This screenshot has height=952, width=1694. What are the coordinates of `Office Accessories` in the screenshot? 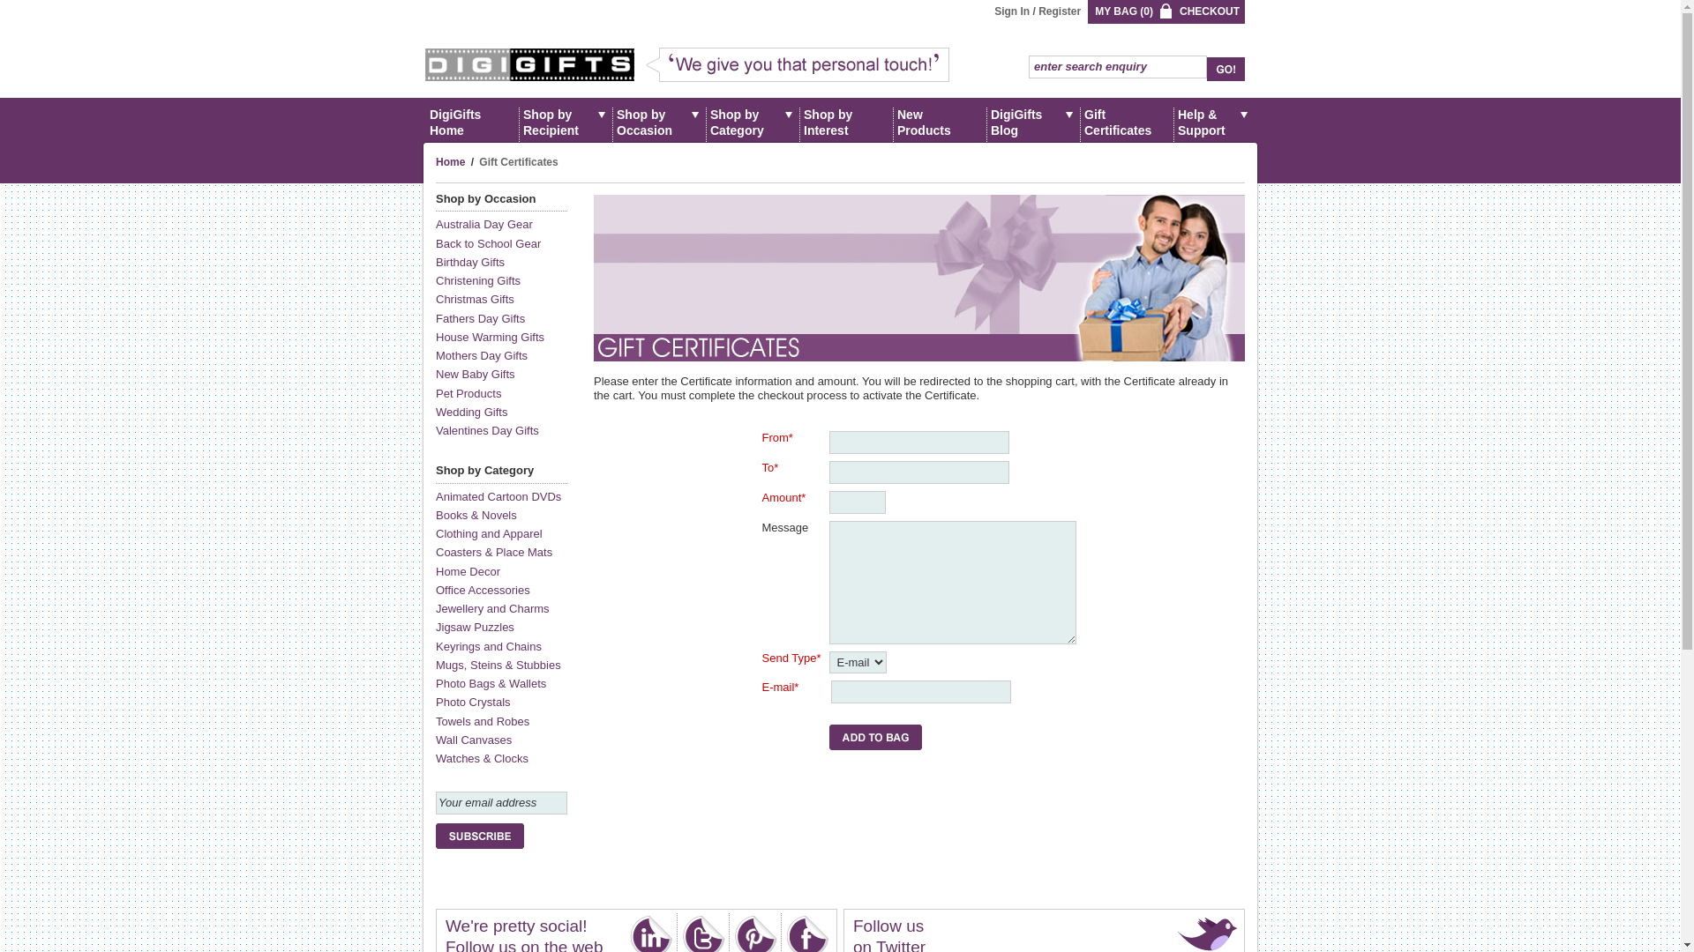 It's located at (483, 591).